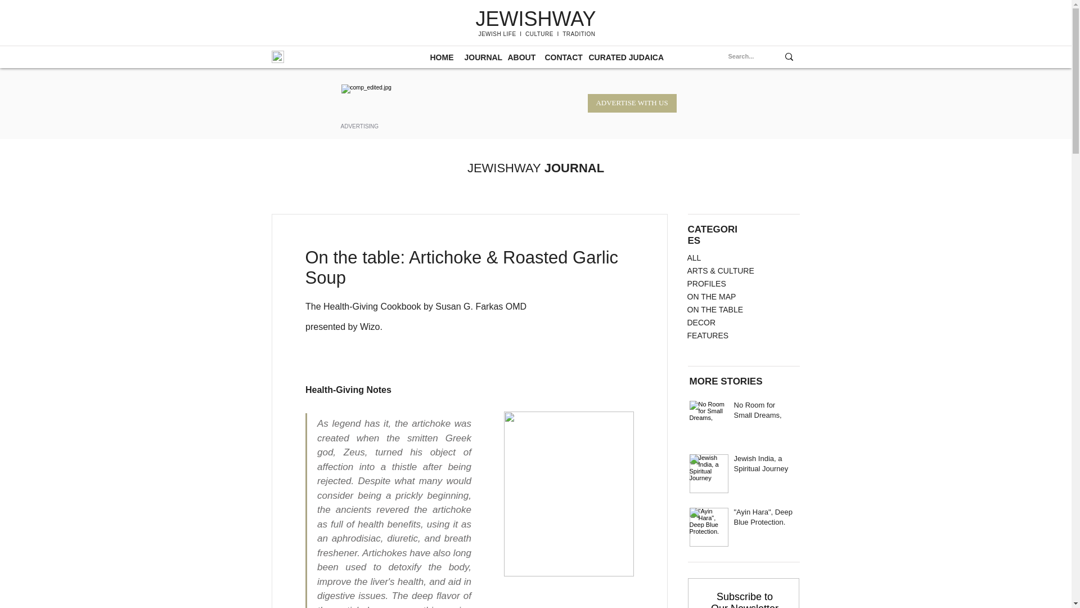 The width and height of the screenshot is (1080, 608). Describe the element at coordinates (517, 56) in the screenshot. I see `ABOUT` at that location.